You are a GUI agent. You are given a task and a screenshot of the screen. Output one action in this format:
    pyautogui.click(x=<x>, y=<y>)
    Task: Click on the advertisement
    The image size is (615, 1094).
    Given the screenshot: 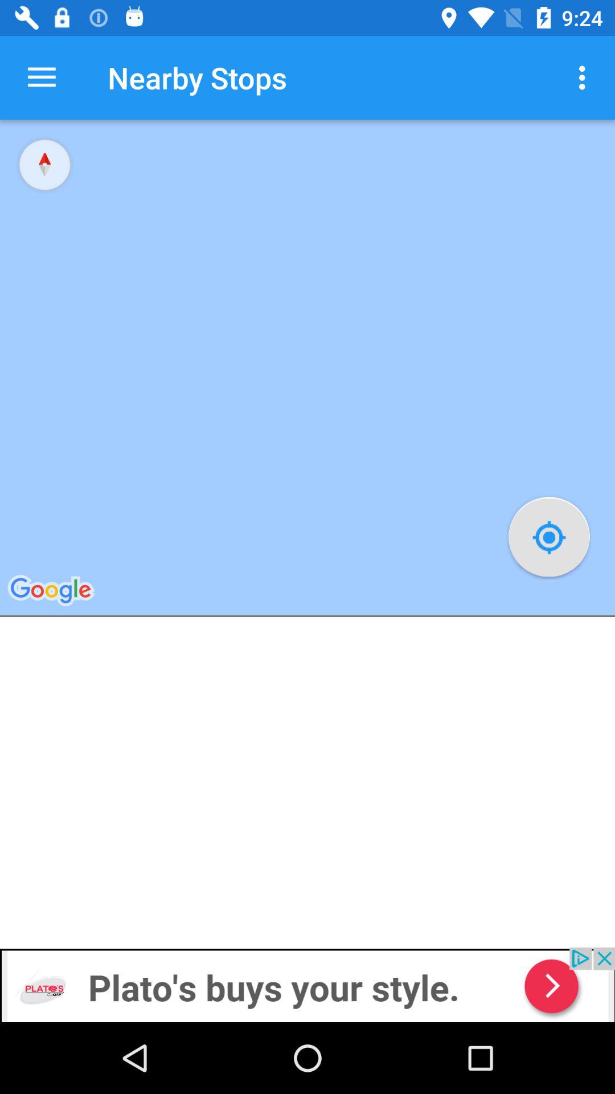 What is the action you would take?
    pyautogui.click(x=307, y=985)
    